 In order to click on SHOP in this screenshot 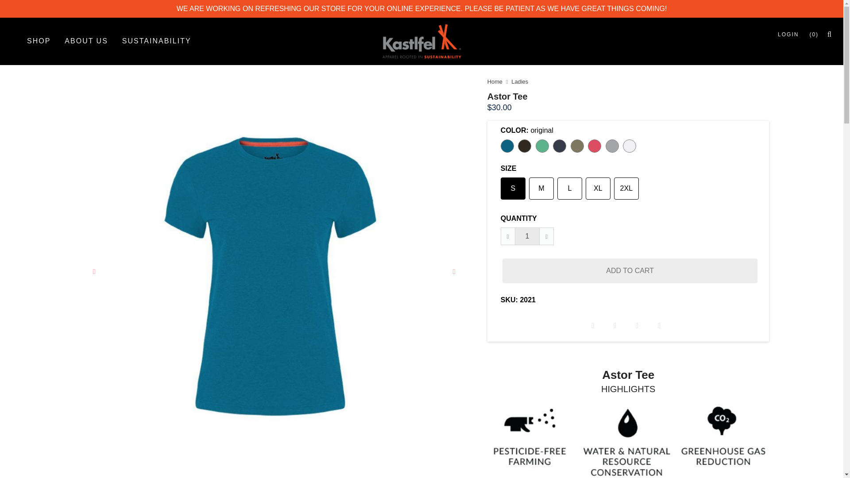, I will do `click(39, 41)`.